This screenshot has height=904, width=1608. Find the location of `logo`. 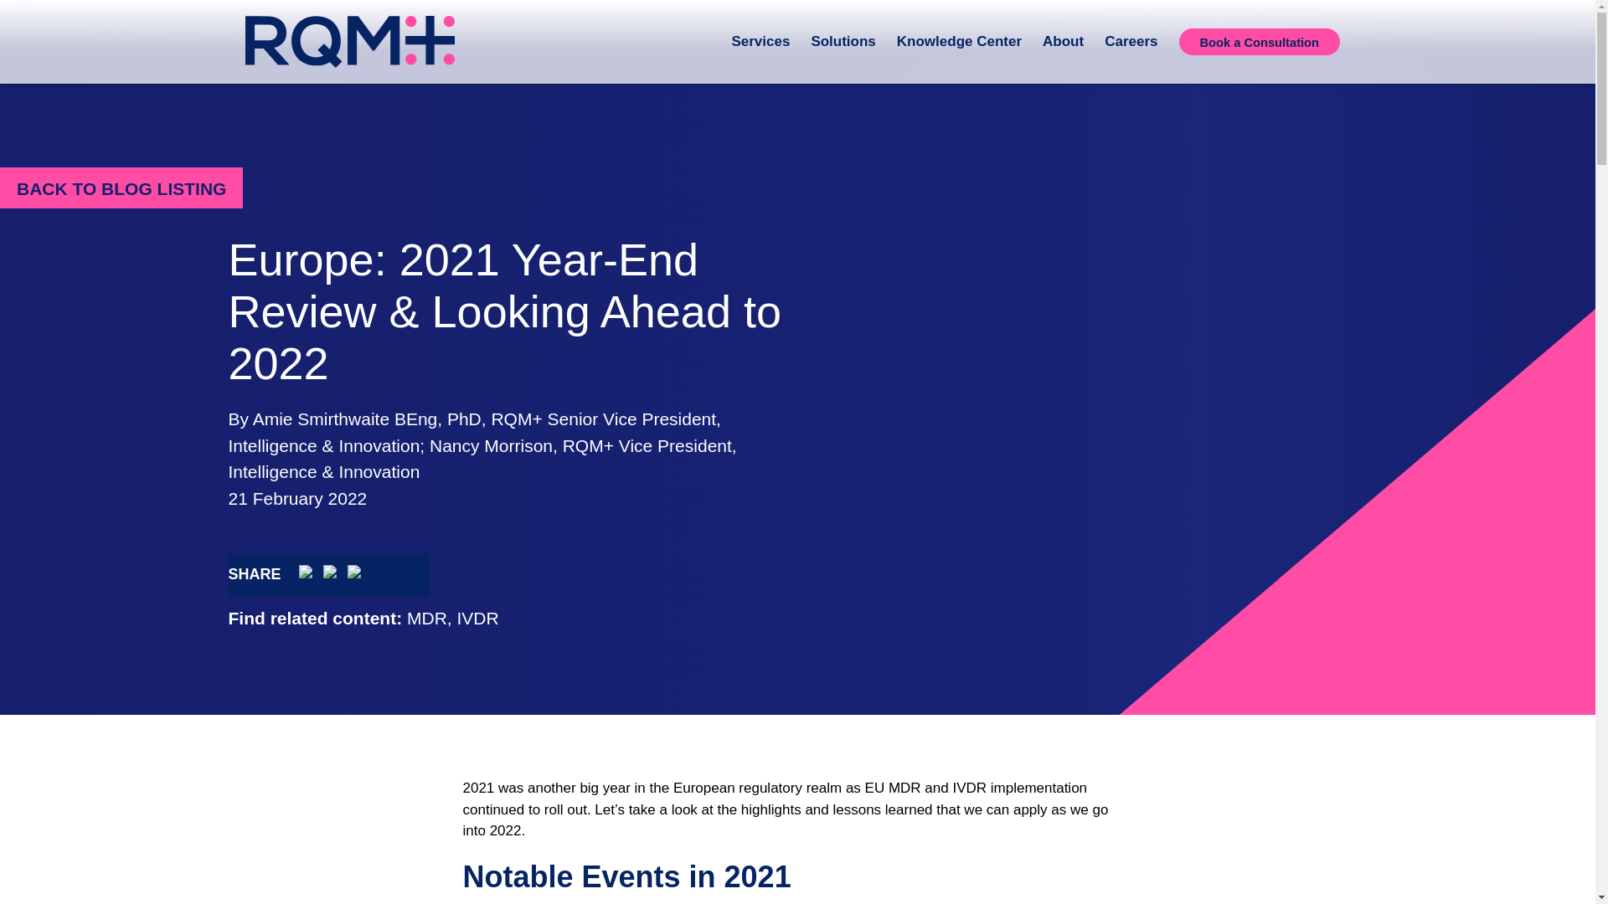

logo is located at coordinates (348, 42).